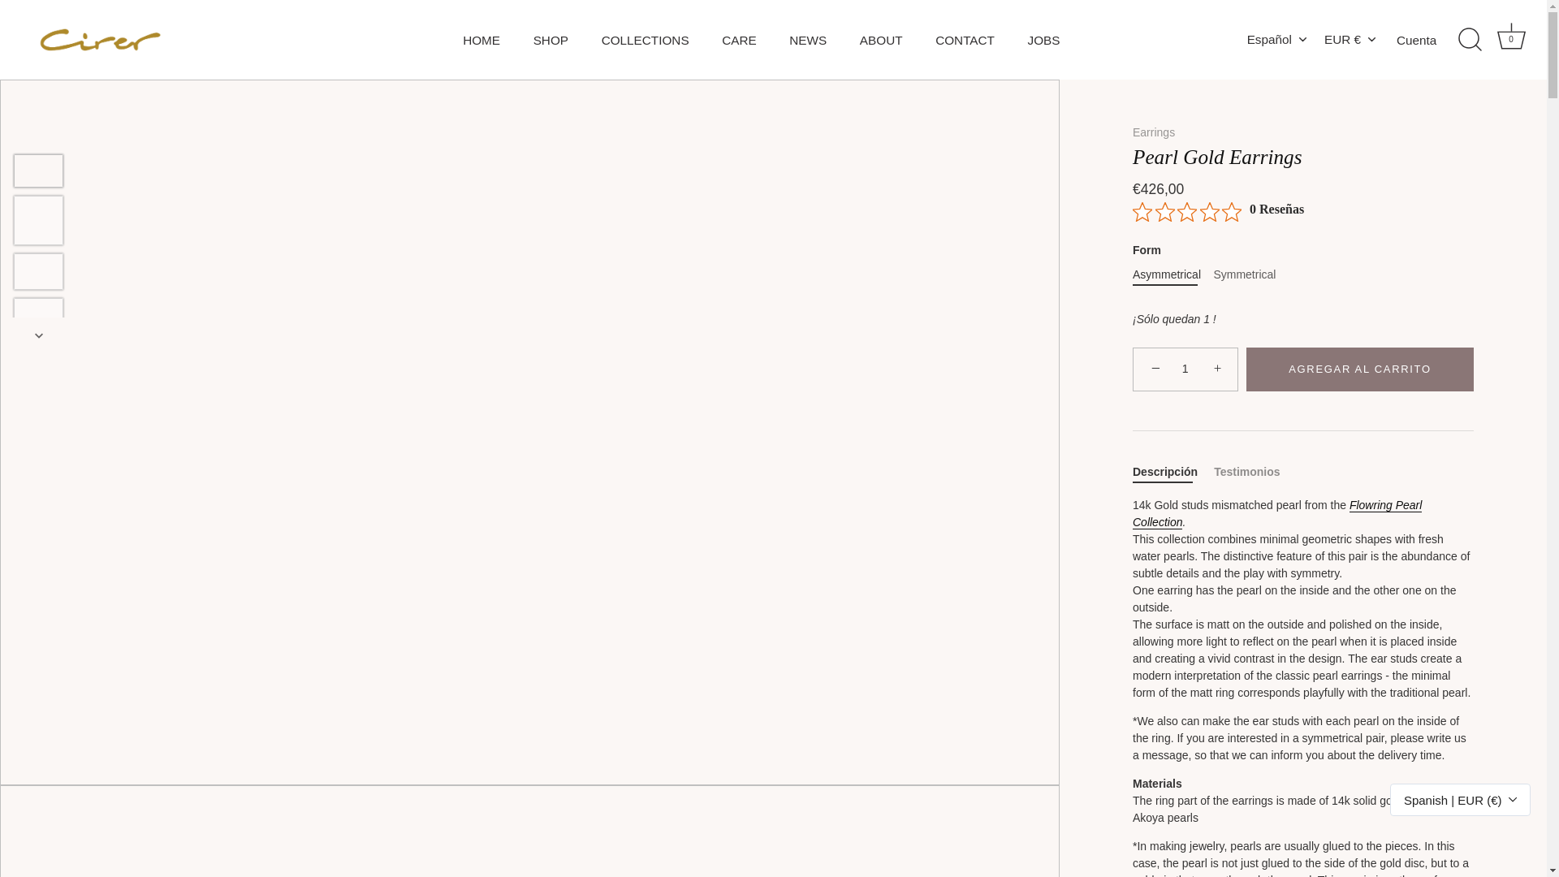 This screenshot has height=877, width=1559. I want to click on CONTACT, so click(1511, 40).